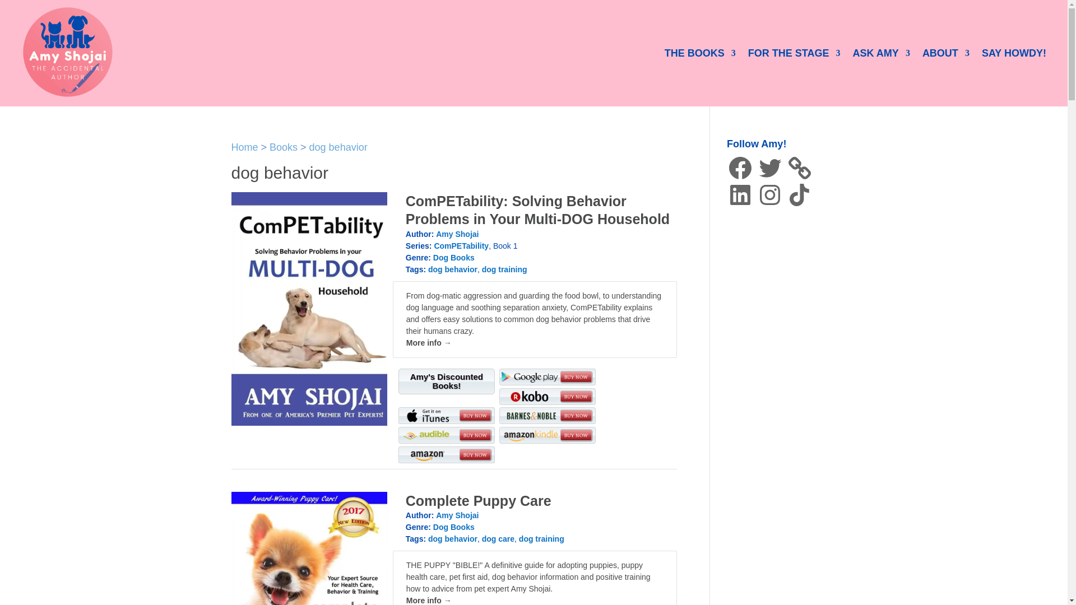 The height and width of the screenshot is (605, 1076). What do you see at coordinates (457, 234) in the screenshot?
I see `Amy Shojai` at bounding box center [457, 234].